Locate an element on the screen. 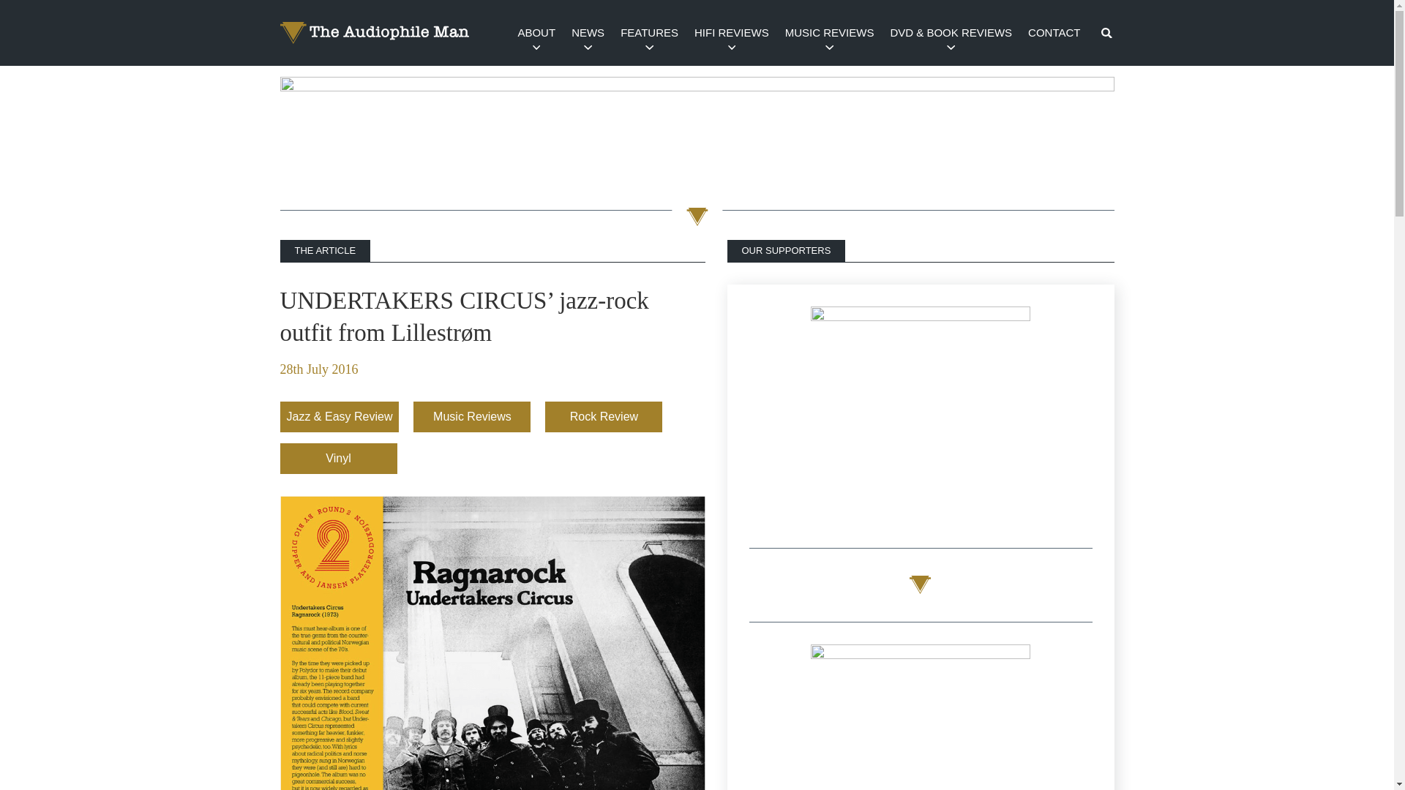 Image resolution: width=1405 pixels, height=790 pixels. ABOUT is located at coordinates (536, 32).